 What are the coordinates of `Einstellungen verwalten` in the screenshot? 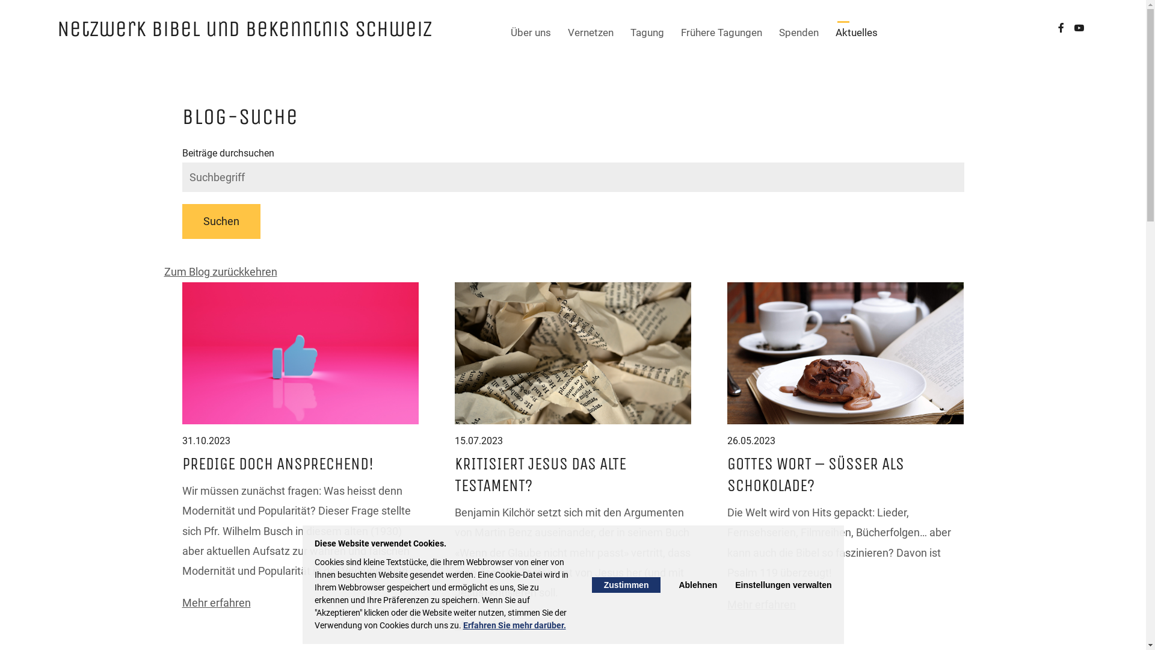 It's located at (783, 584).